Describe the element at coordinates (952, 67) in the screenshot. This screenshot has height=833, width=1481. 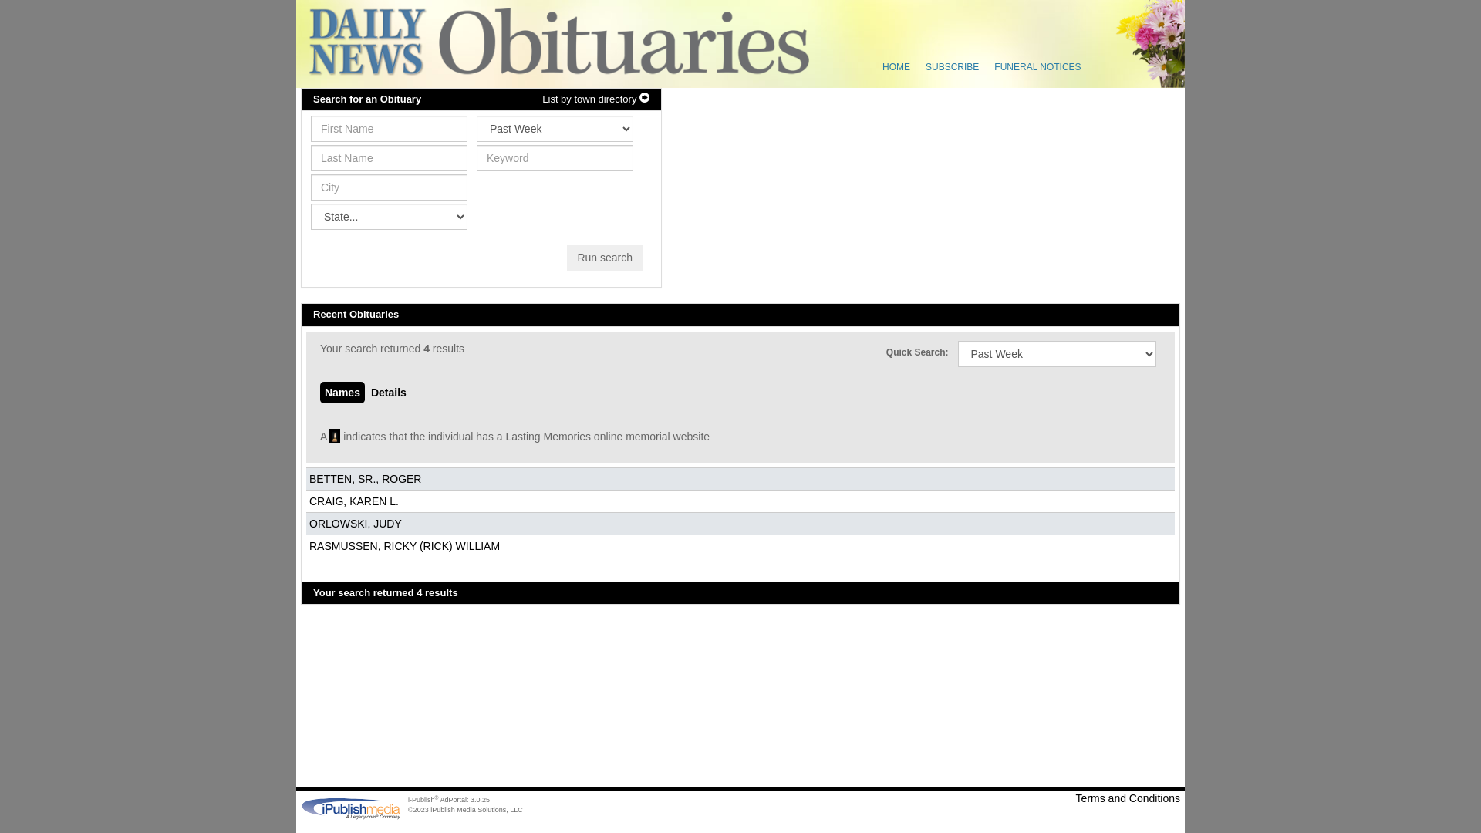
I see `SUBSCRIBE` at that location.